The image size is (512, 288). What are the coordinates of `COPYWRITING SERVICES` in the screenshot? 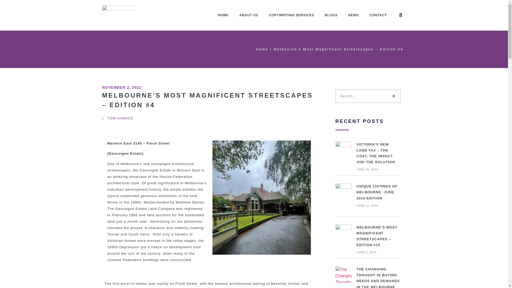 It's located at (291, 15).